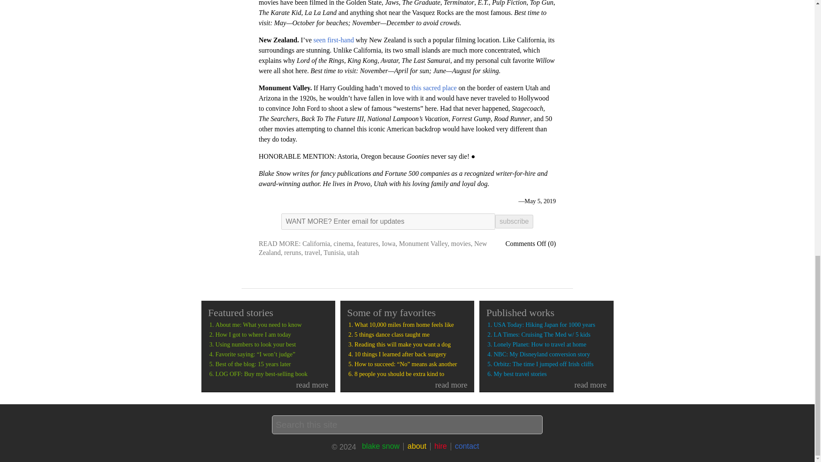 Image resolution: width=821 pixels, height=462 pixels. Describe the element at coordinates (410, 335) in the screenshot. I see `5 things dance class taught me` at that location.